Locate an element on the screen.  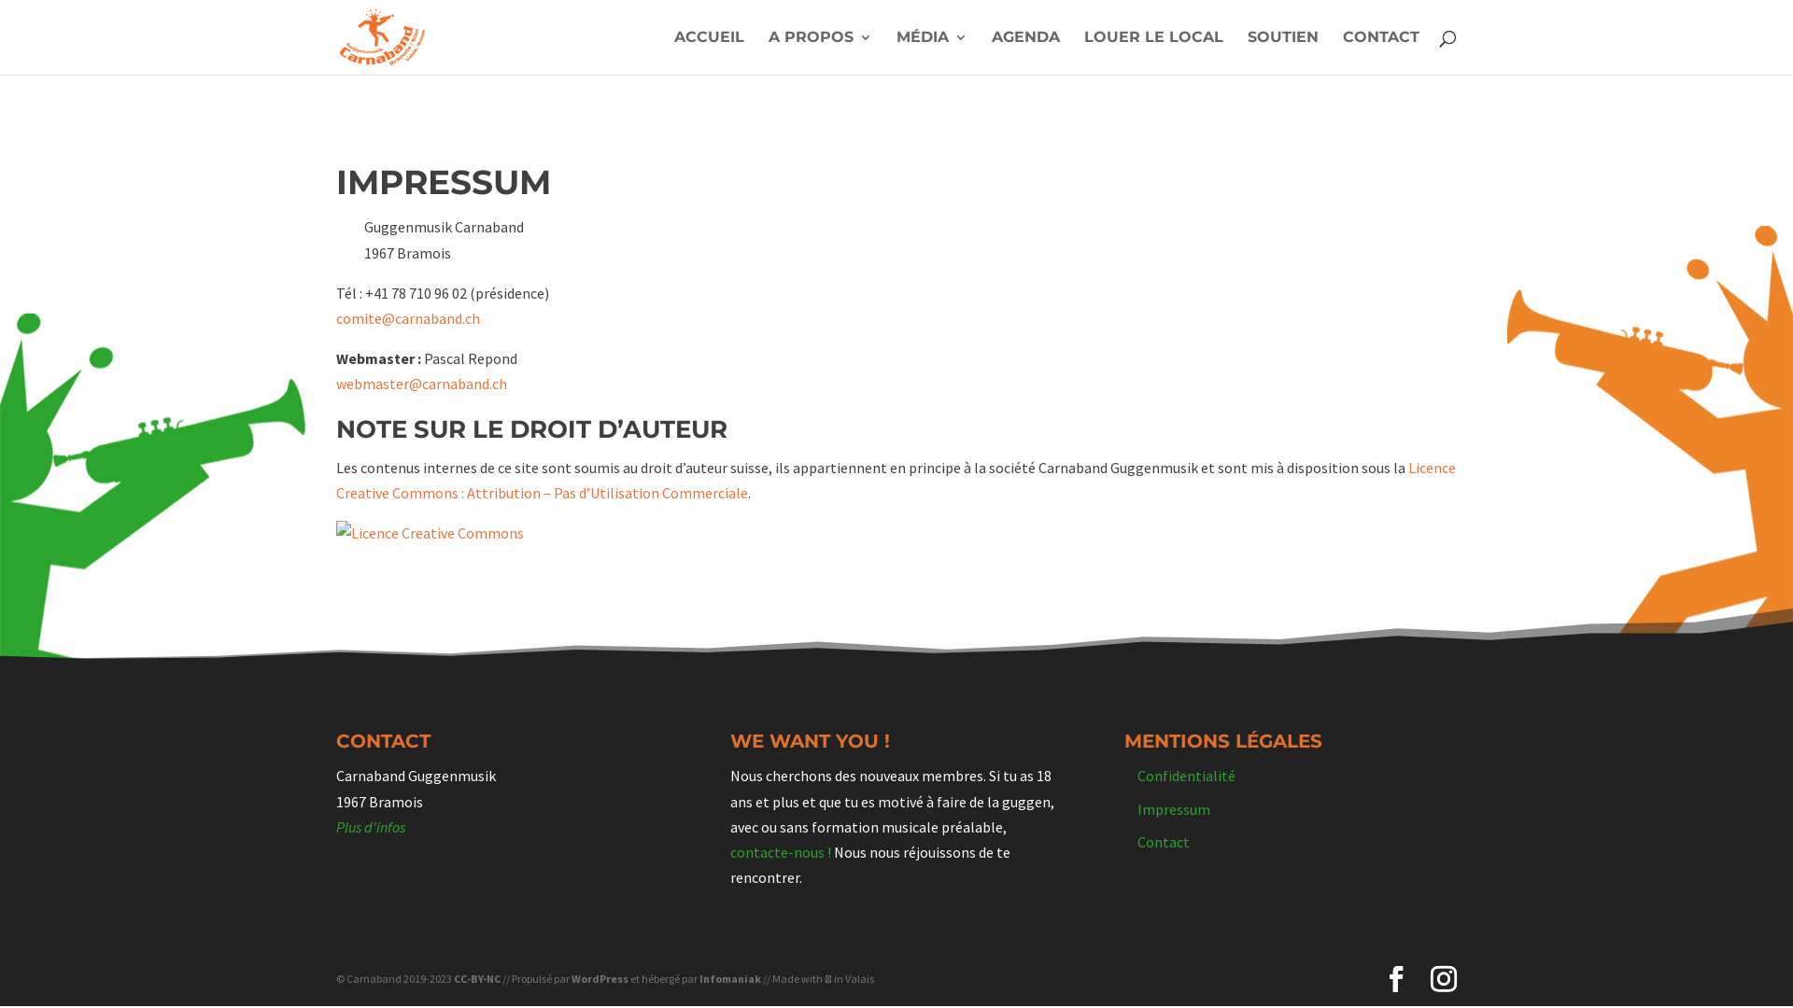
Plus d'infos is located at coordinates (371, 827).